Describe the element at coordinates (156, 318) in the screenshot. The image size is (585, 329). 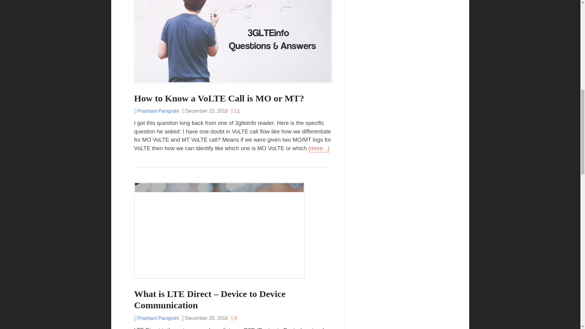
I see `Posts by Prashant Panigrahi` at that location.